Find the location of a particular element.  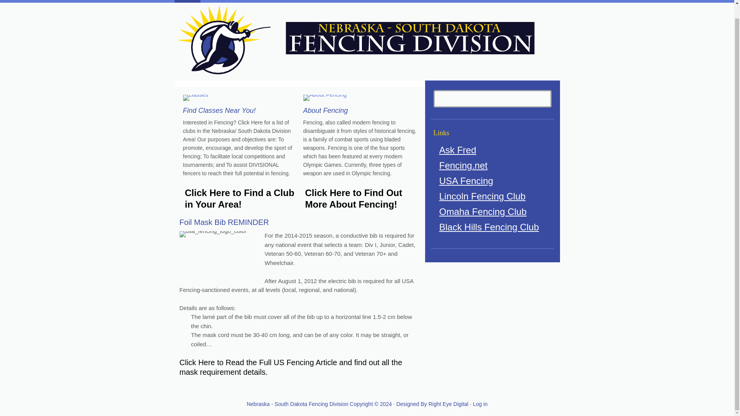

Fencing.net is located at coordinates (463, 165).